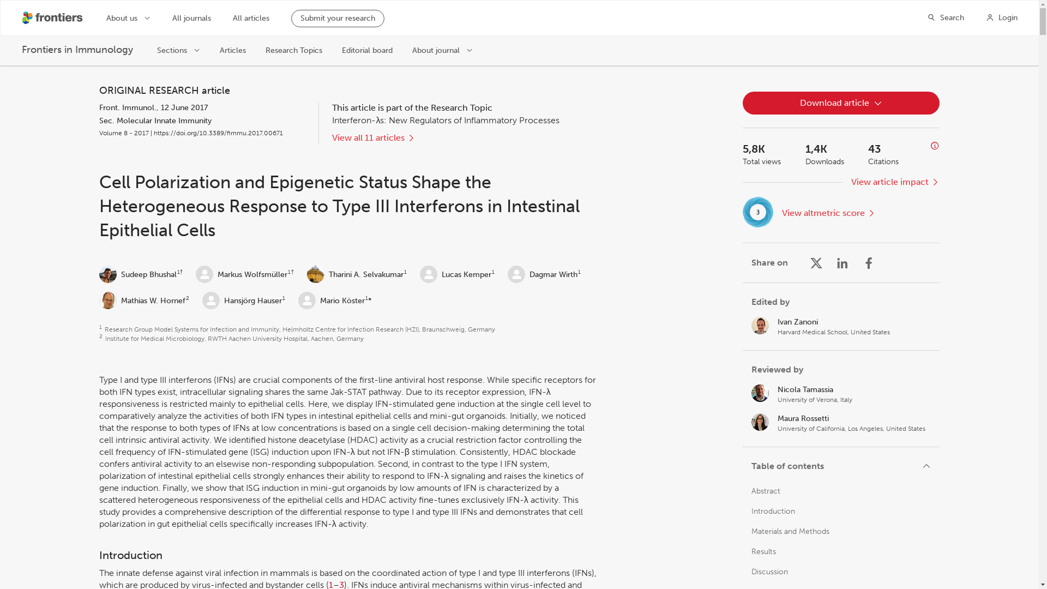 The height and width of the screenshot is (589, 1047). I want to click on Share on Facebook, so click(868, 262).